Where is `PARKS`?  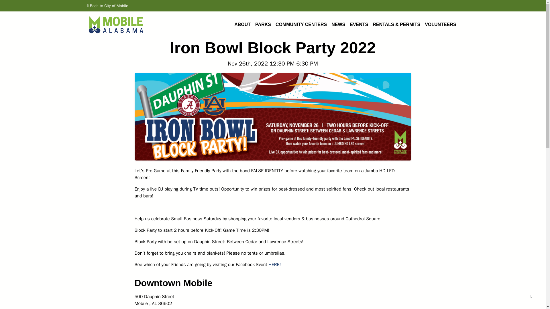 PARKS is located at coordinates (263, 24).